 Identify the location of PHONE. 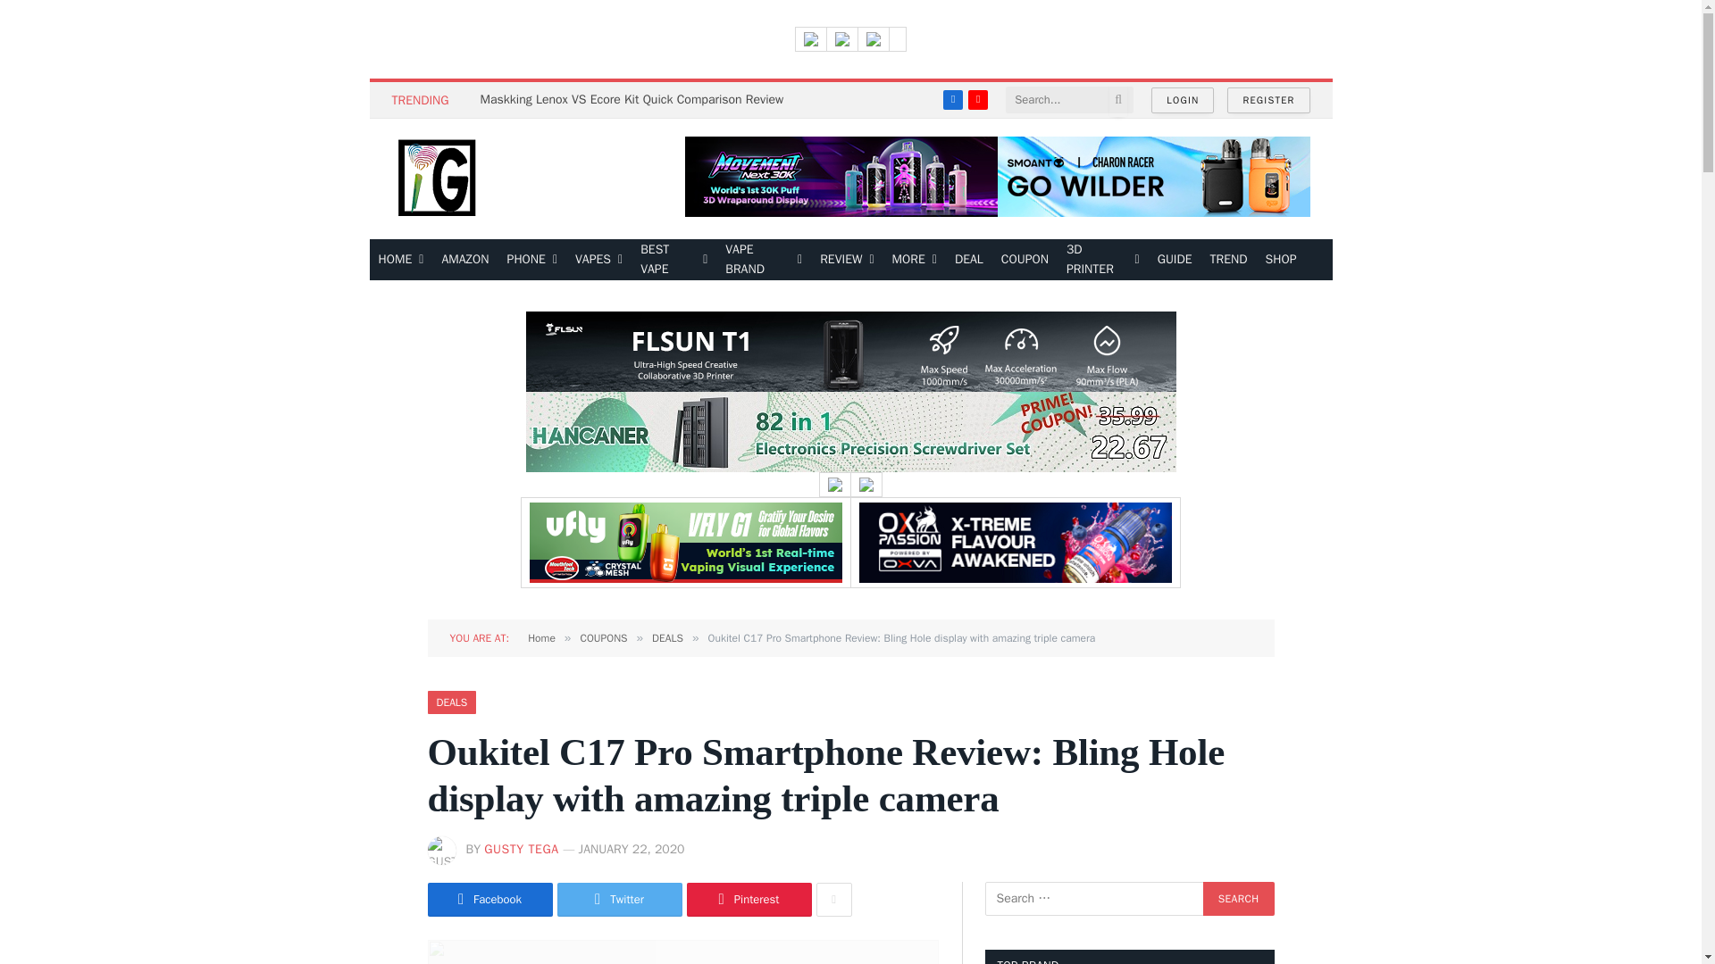
(532, 259).